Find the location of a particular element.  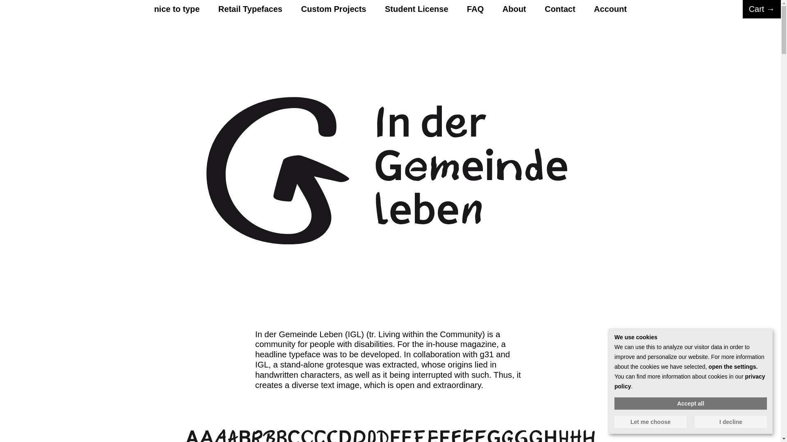

Contact is located at coordinates (560, 9).